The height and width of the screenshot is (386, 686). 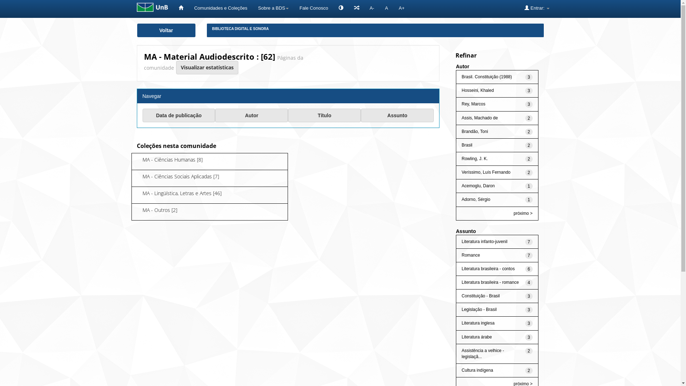 What do you see at coordinates (166, 30) in the screenshot?
I see `Voltar` at bounding box center [166, 30].